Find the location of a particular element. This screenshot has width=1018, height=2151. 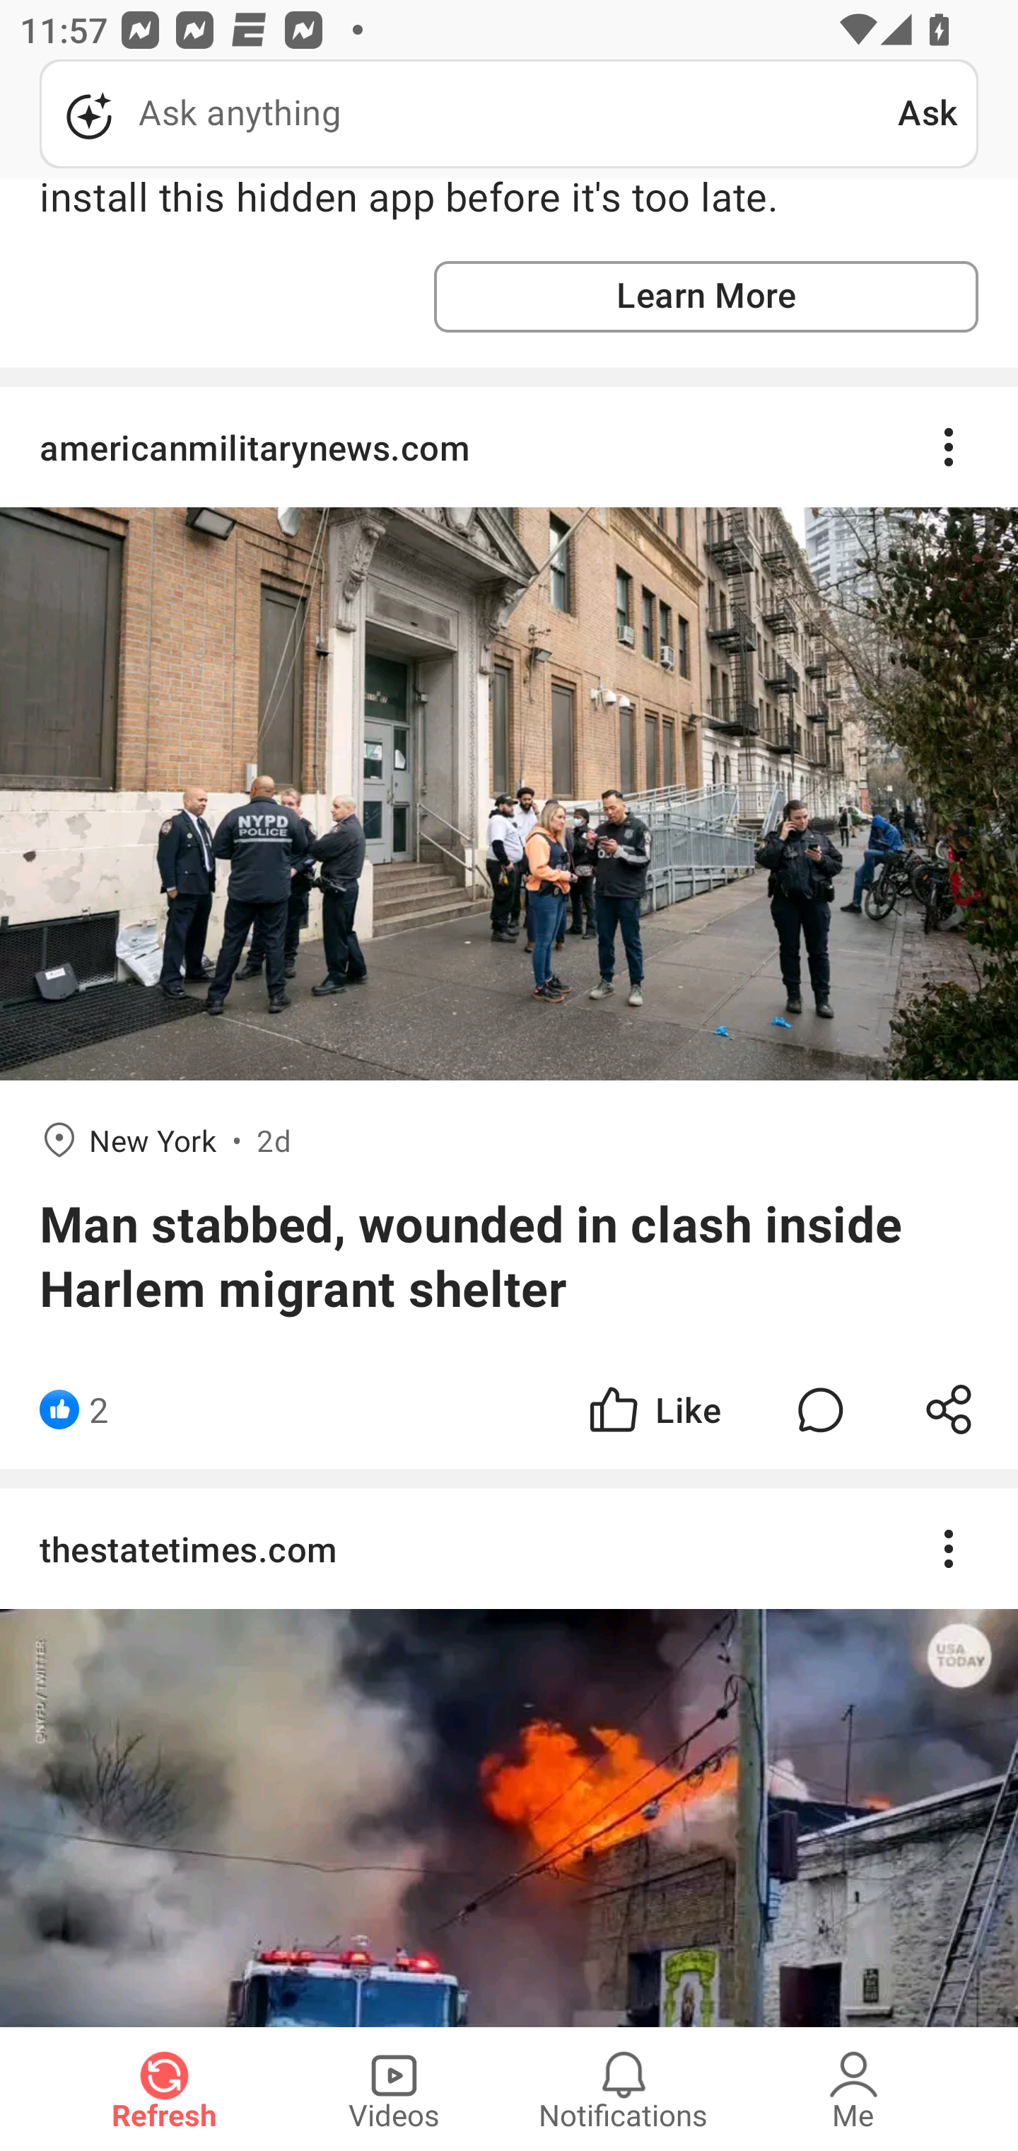

Videos is located at coordinates (394, 2089).